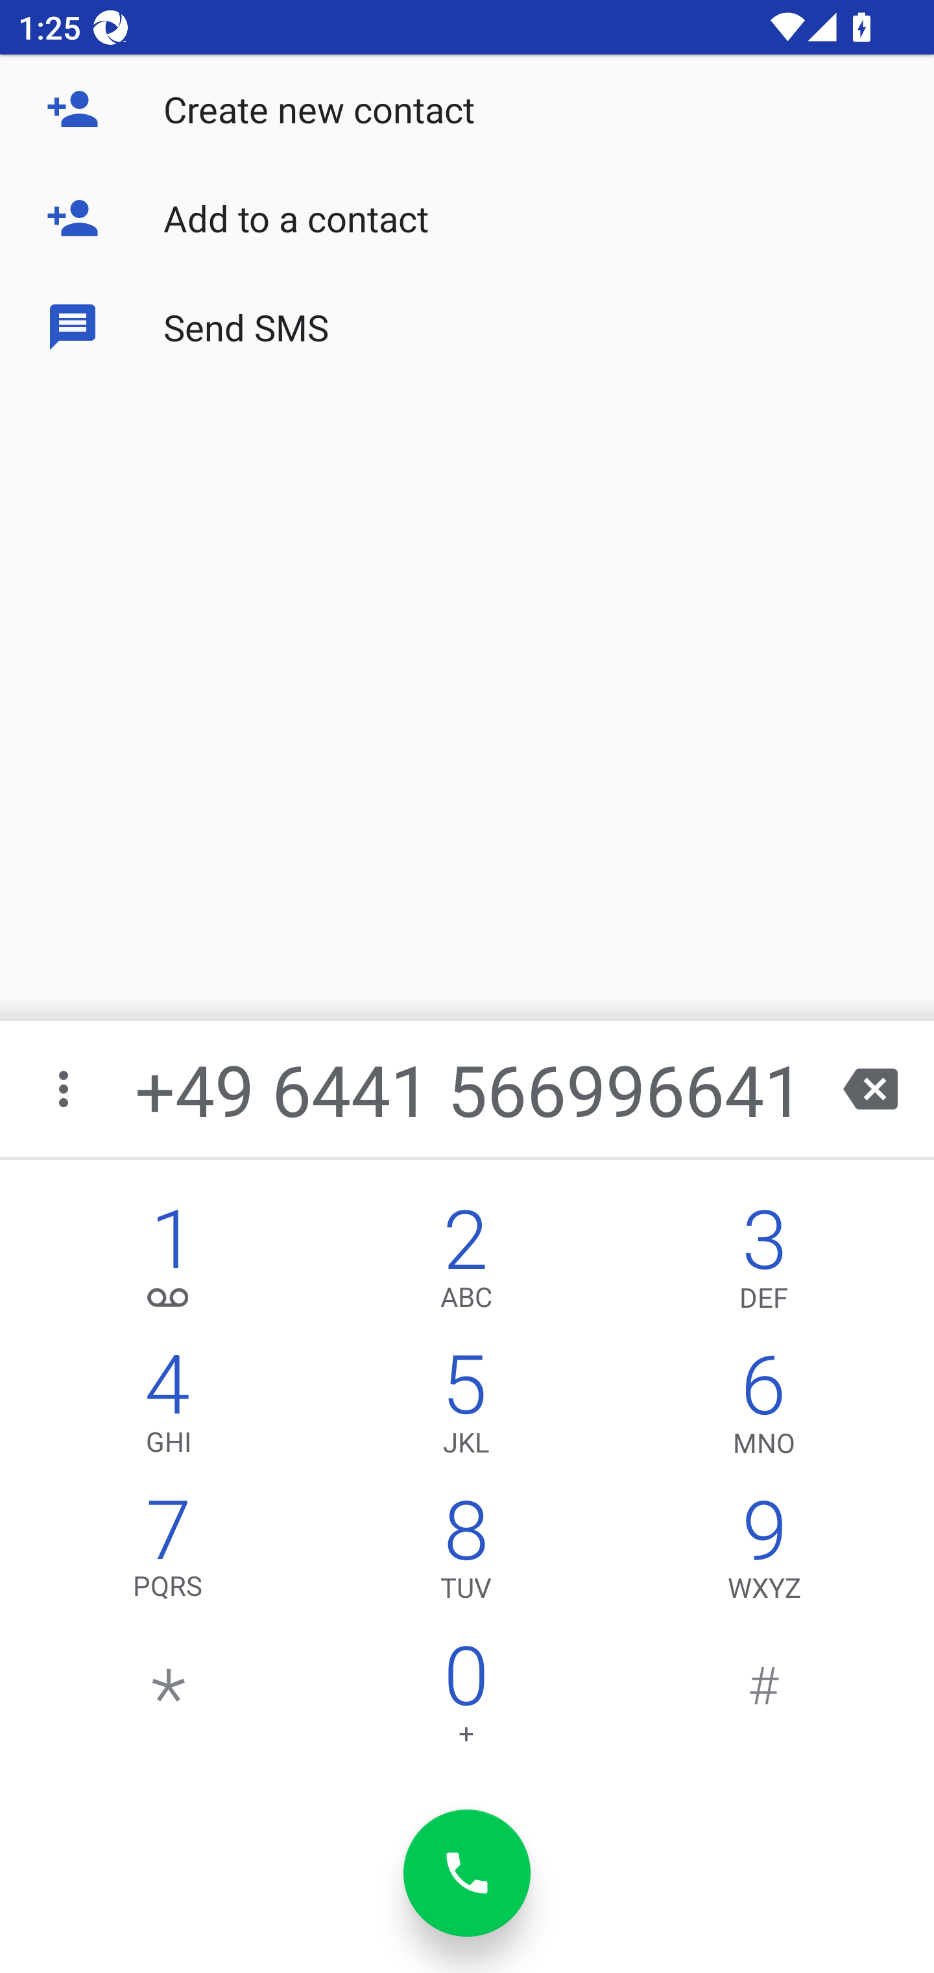 The image size is (934, 1973). I want to click on 5,JKL 5 JKL, so click(466, 1410).